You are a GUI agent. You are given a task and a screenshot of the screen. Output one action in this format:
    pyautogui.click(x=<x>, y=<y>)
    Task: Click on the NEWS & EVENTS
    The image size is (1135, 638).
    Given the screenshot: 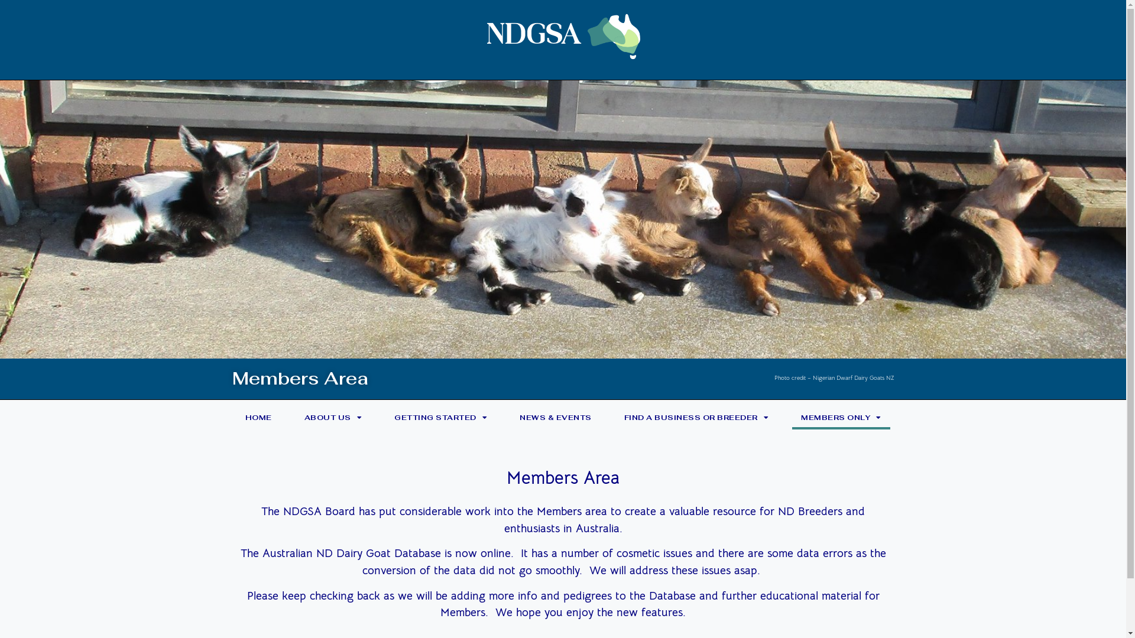 What is the action you would take?
    pyautogui.click(x=556, y=418)
    